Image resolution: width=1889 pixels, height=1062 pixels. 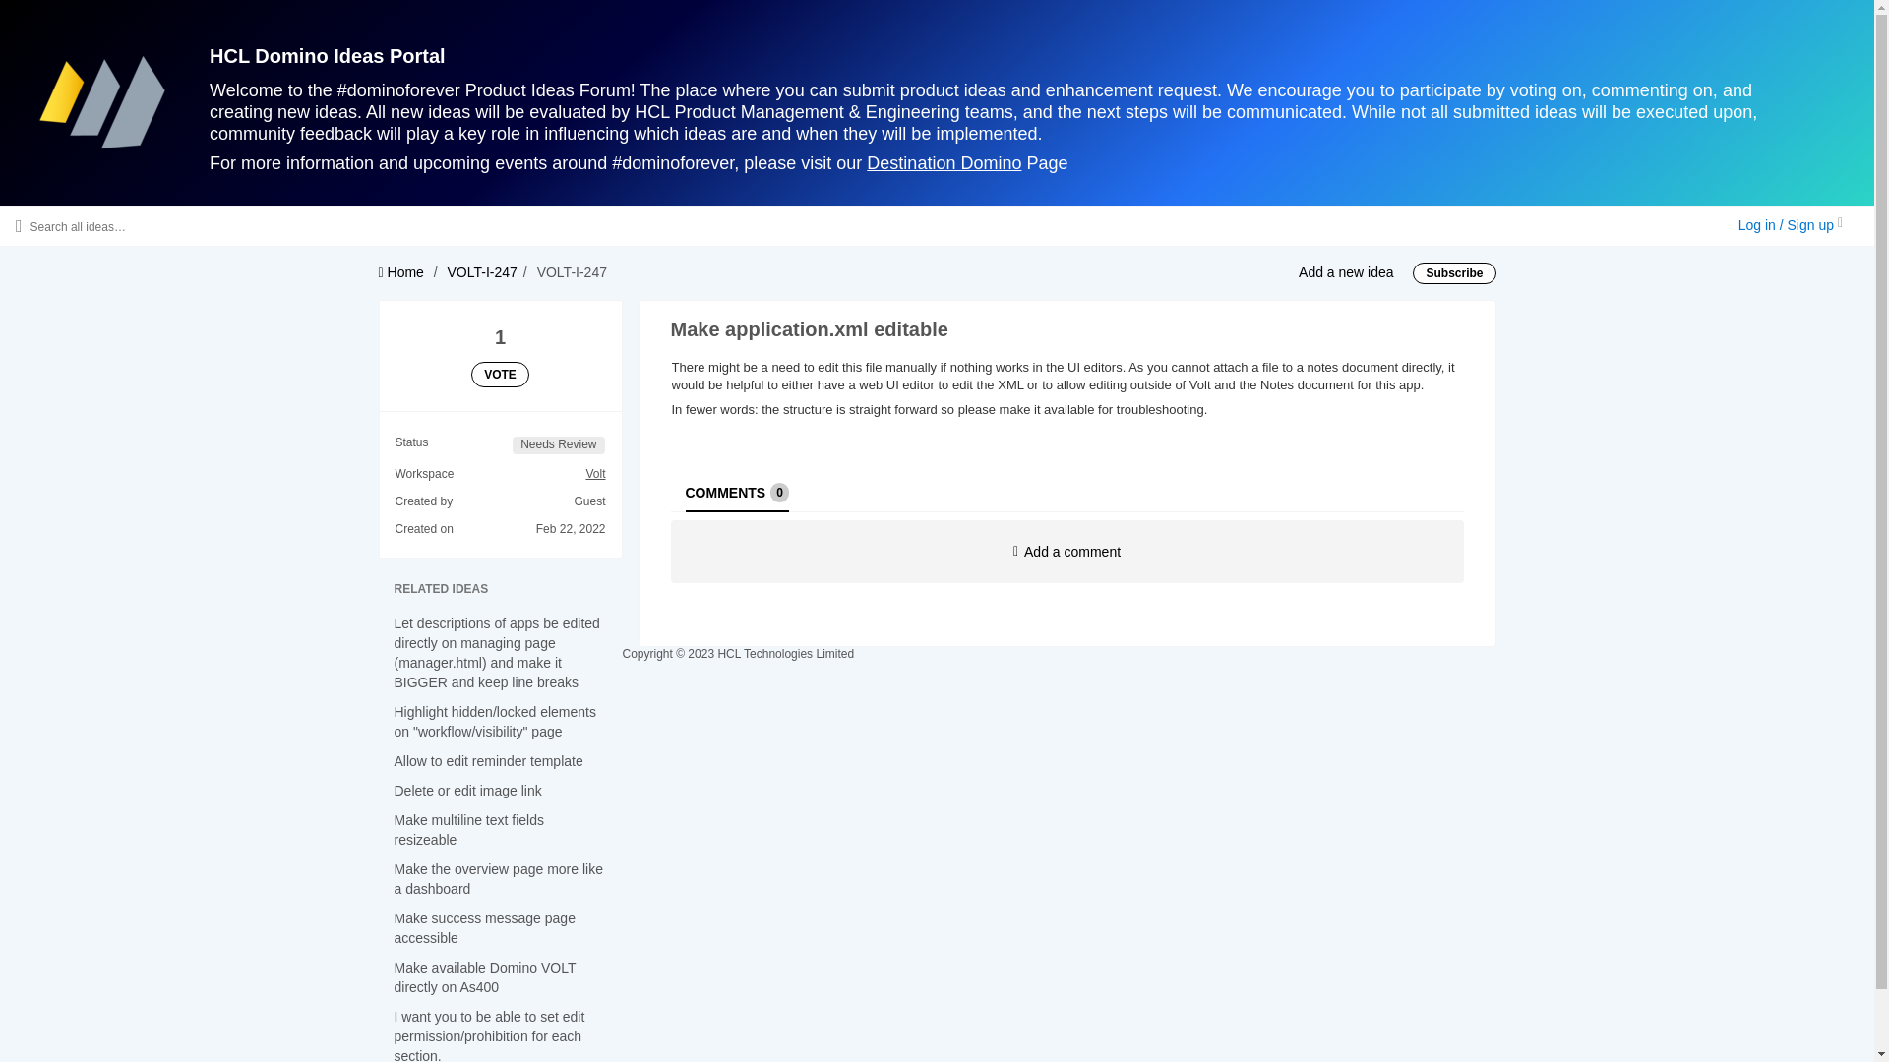 I want to click on Make success message page accessible, so click(x=483, y=928).